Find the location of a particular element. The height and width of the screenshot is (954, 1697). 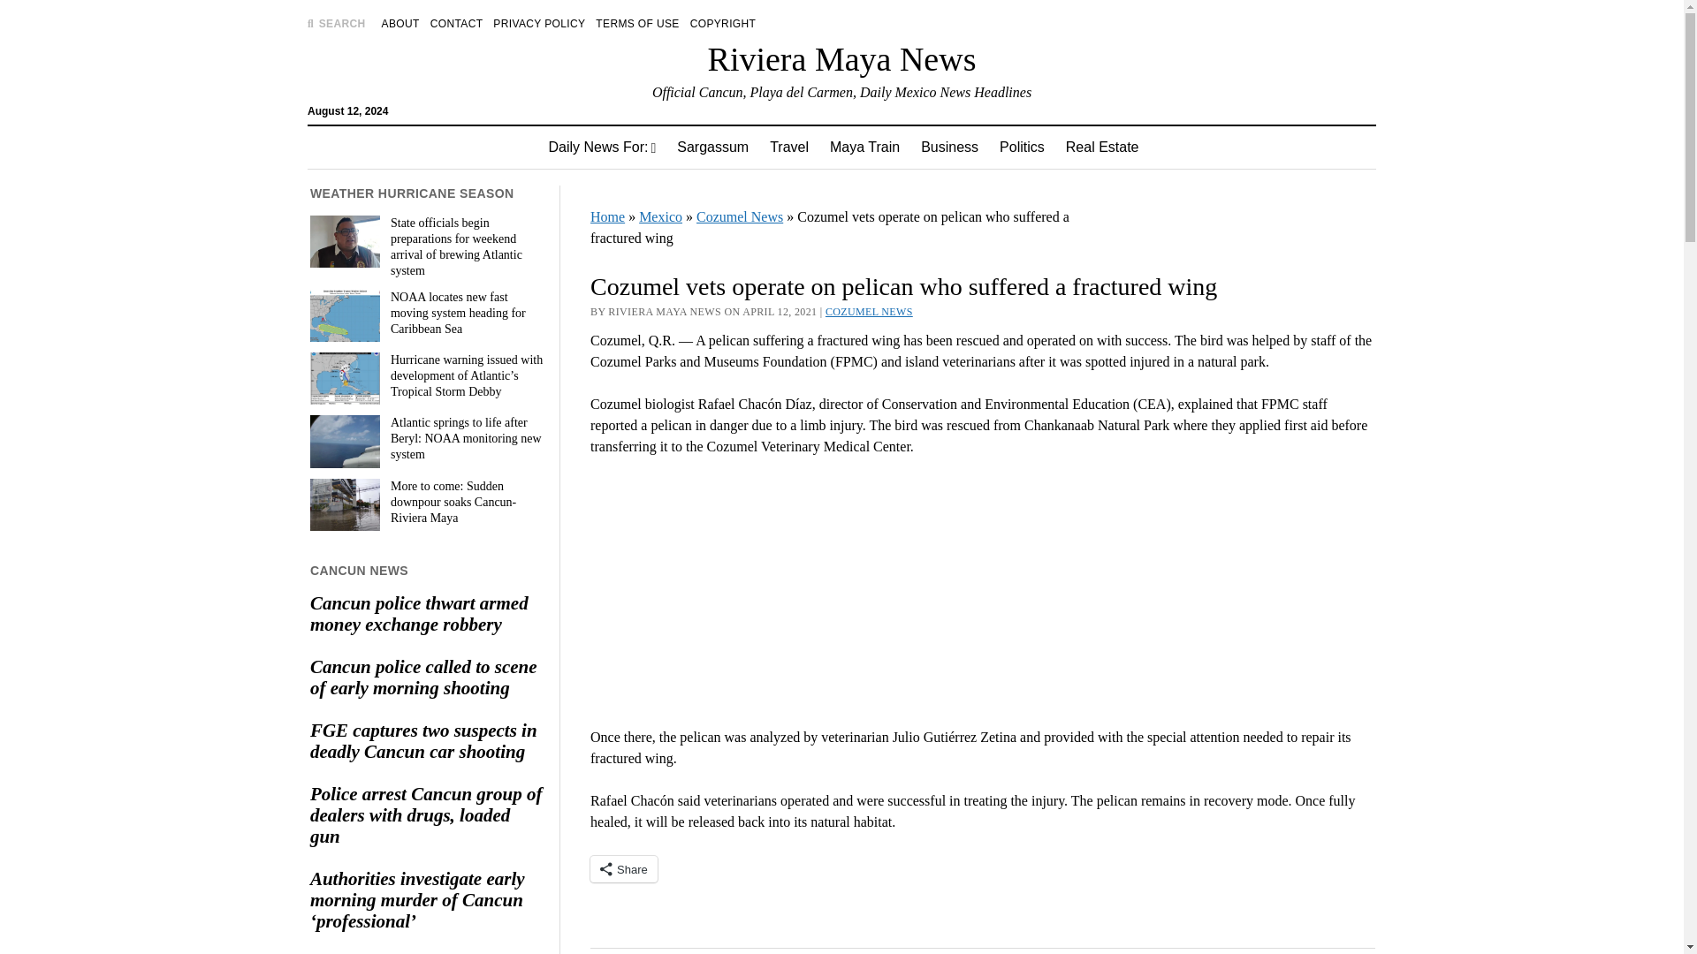

CONTACT is located at coordinates (457, 23).